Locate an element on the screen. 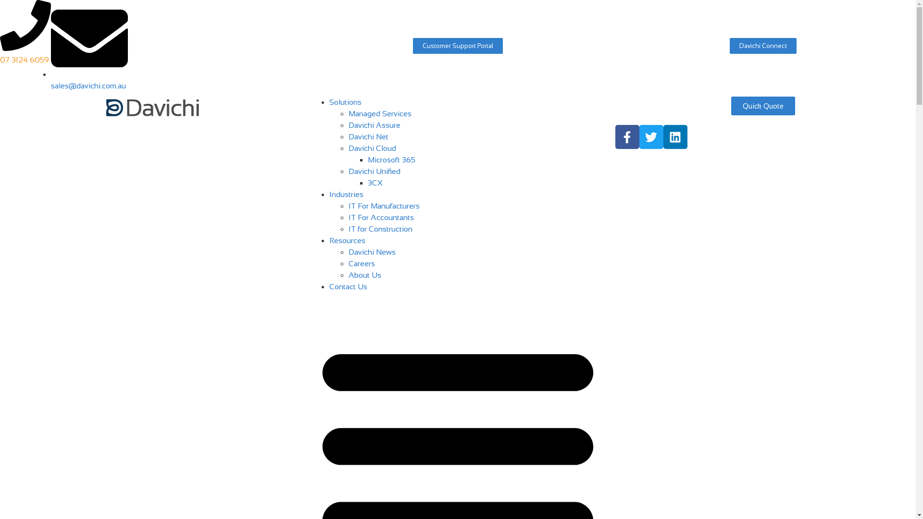 This screenshot has width=923, height=519. Careers is located at coordinates (362, 263).